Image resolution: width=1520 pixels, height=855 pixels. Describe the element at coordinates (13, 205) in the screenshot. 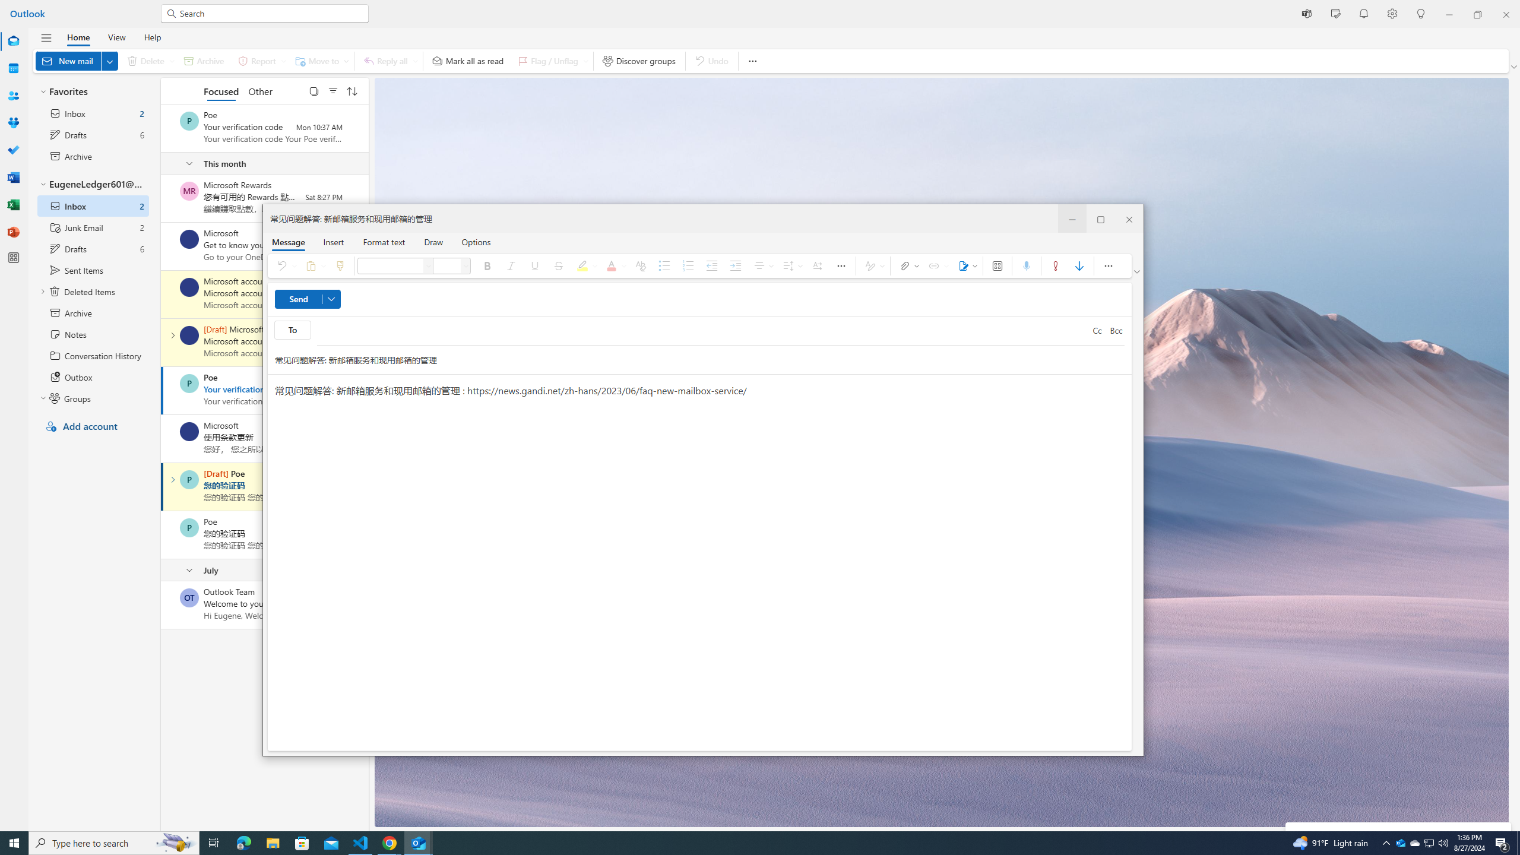

I see `Excel` at that location.